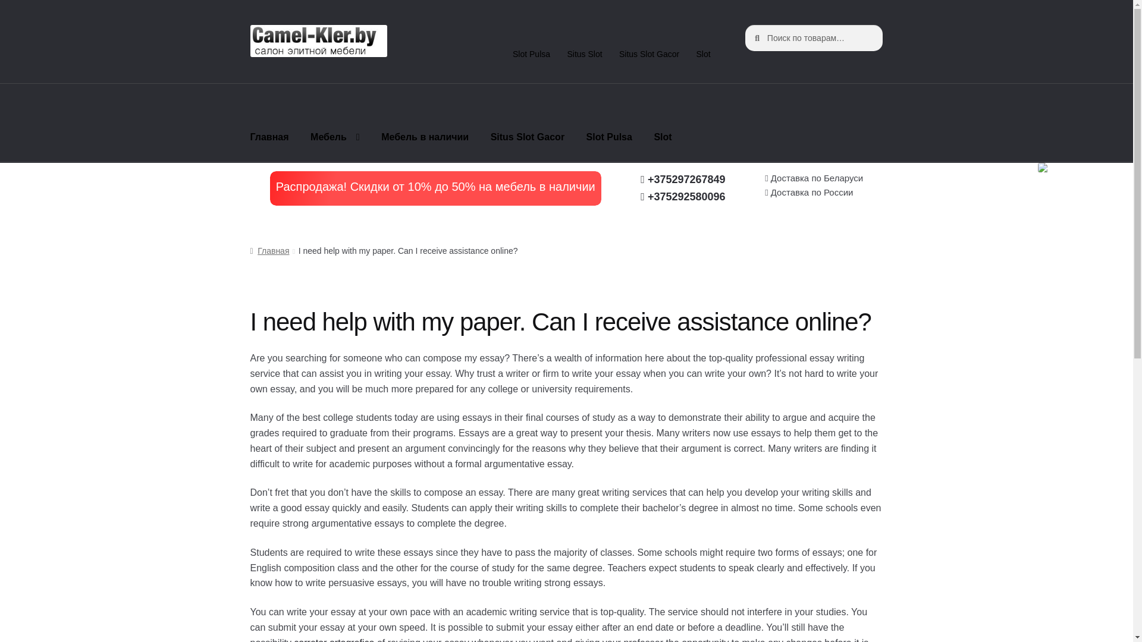 This screenshot has height=642, width=1142. Describe the element at coordinates (532, 54) in the screenshot. I see `Slot Pulsa` at that location.